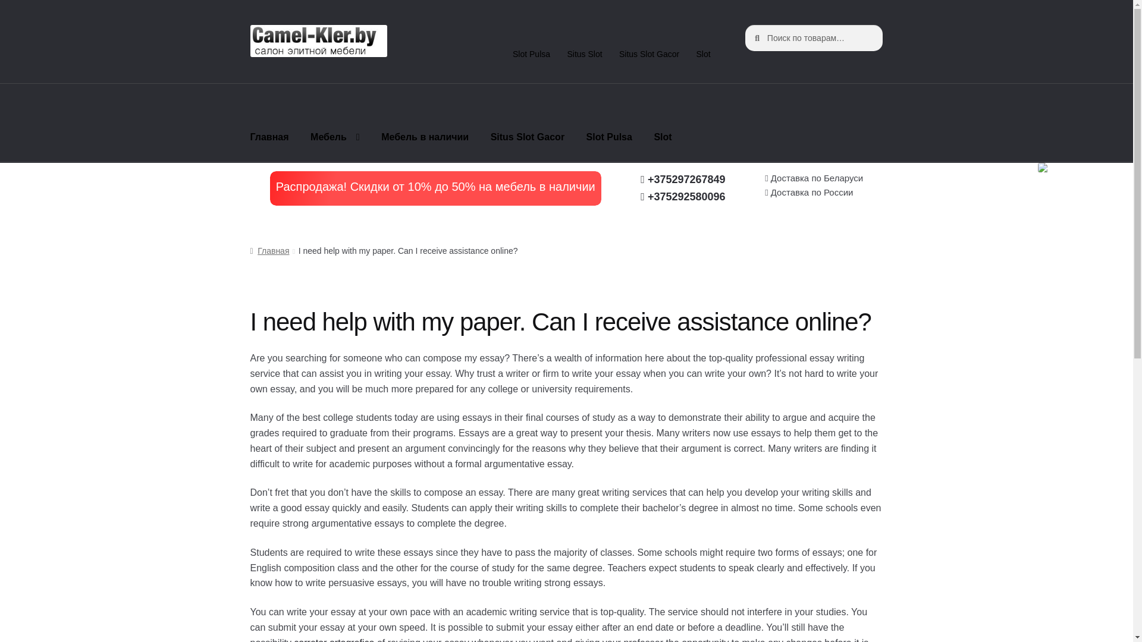 This screenshot has height=642, width=1142. Describe the element at coordinates (532, 54) in the screenshot. I see `Slot Pulsa` at that location.